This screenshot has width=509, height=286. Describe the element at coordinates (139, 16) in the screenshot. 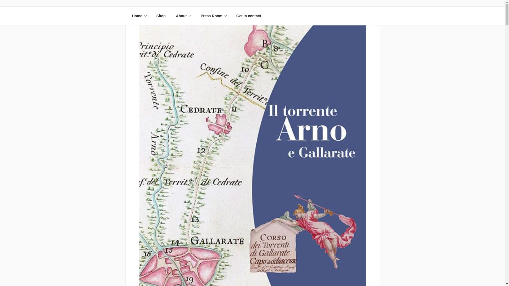

I see `Home` at that location.